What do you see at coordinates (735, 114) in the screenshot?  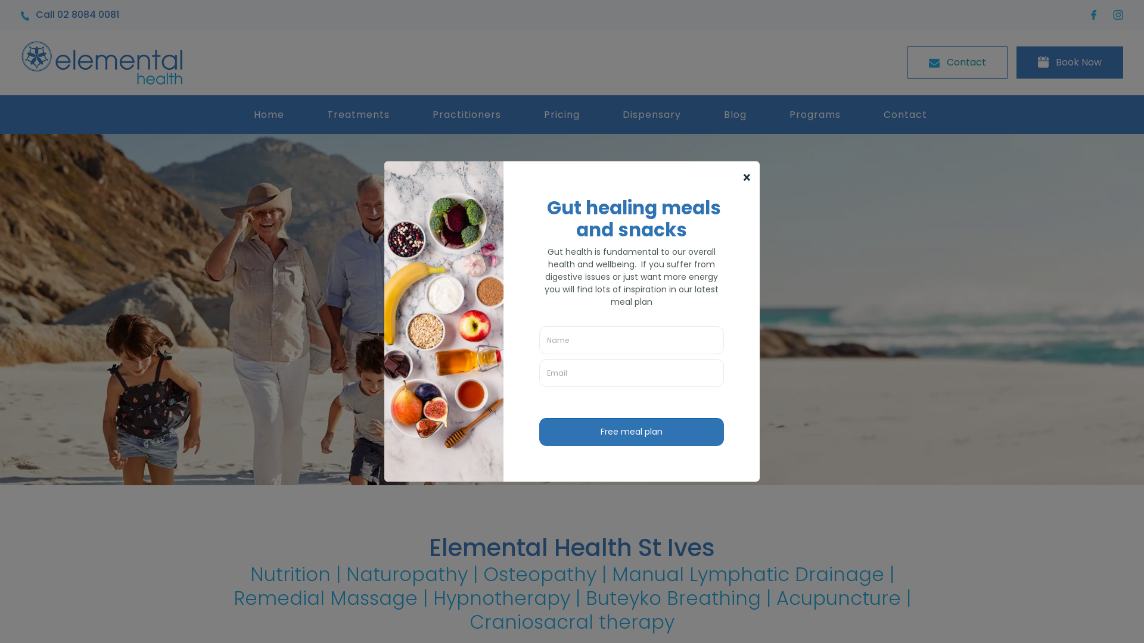 I see `Blog` at bounding box center [735, 114].